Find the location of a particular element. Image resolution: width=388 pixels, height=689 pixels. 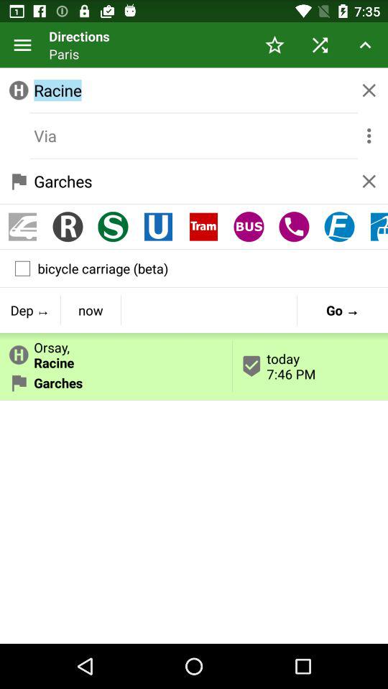

launch the today 7 46 is located at coordinates (310, 366).